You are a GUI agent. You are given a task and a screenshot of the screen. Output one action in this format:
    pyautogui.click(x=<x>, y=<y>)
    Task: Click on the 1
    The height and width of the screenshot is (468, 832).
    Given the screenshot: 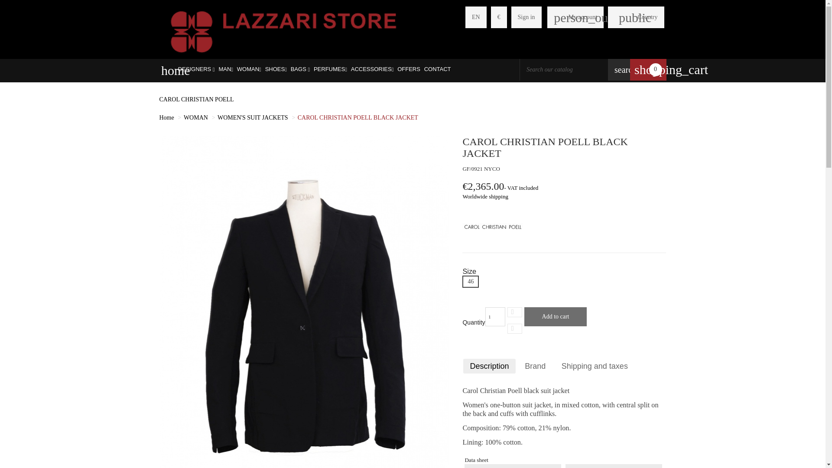 What is the action you would take?
    pyautogui.click(x=495, y=316)
    